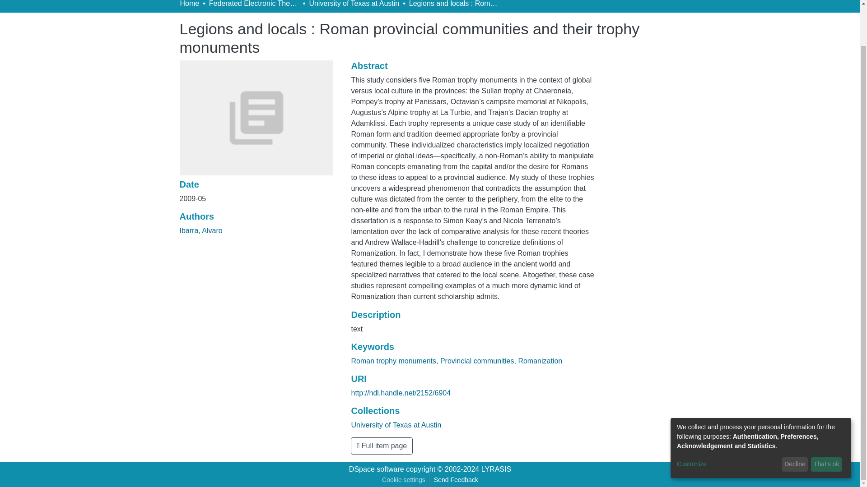  What do you see at coordinates (354, 5) in the screenshot?
I see `University of Texas at Austin` at bounding box center [354, 5].